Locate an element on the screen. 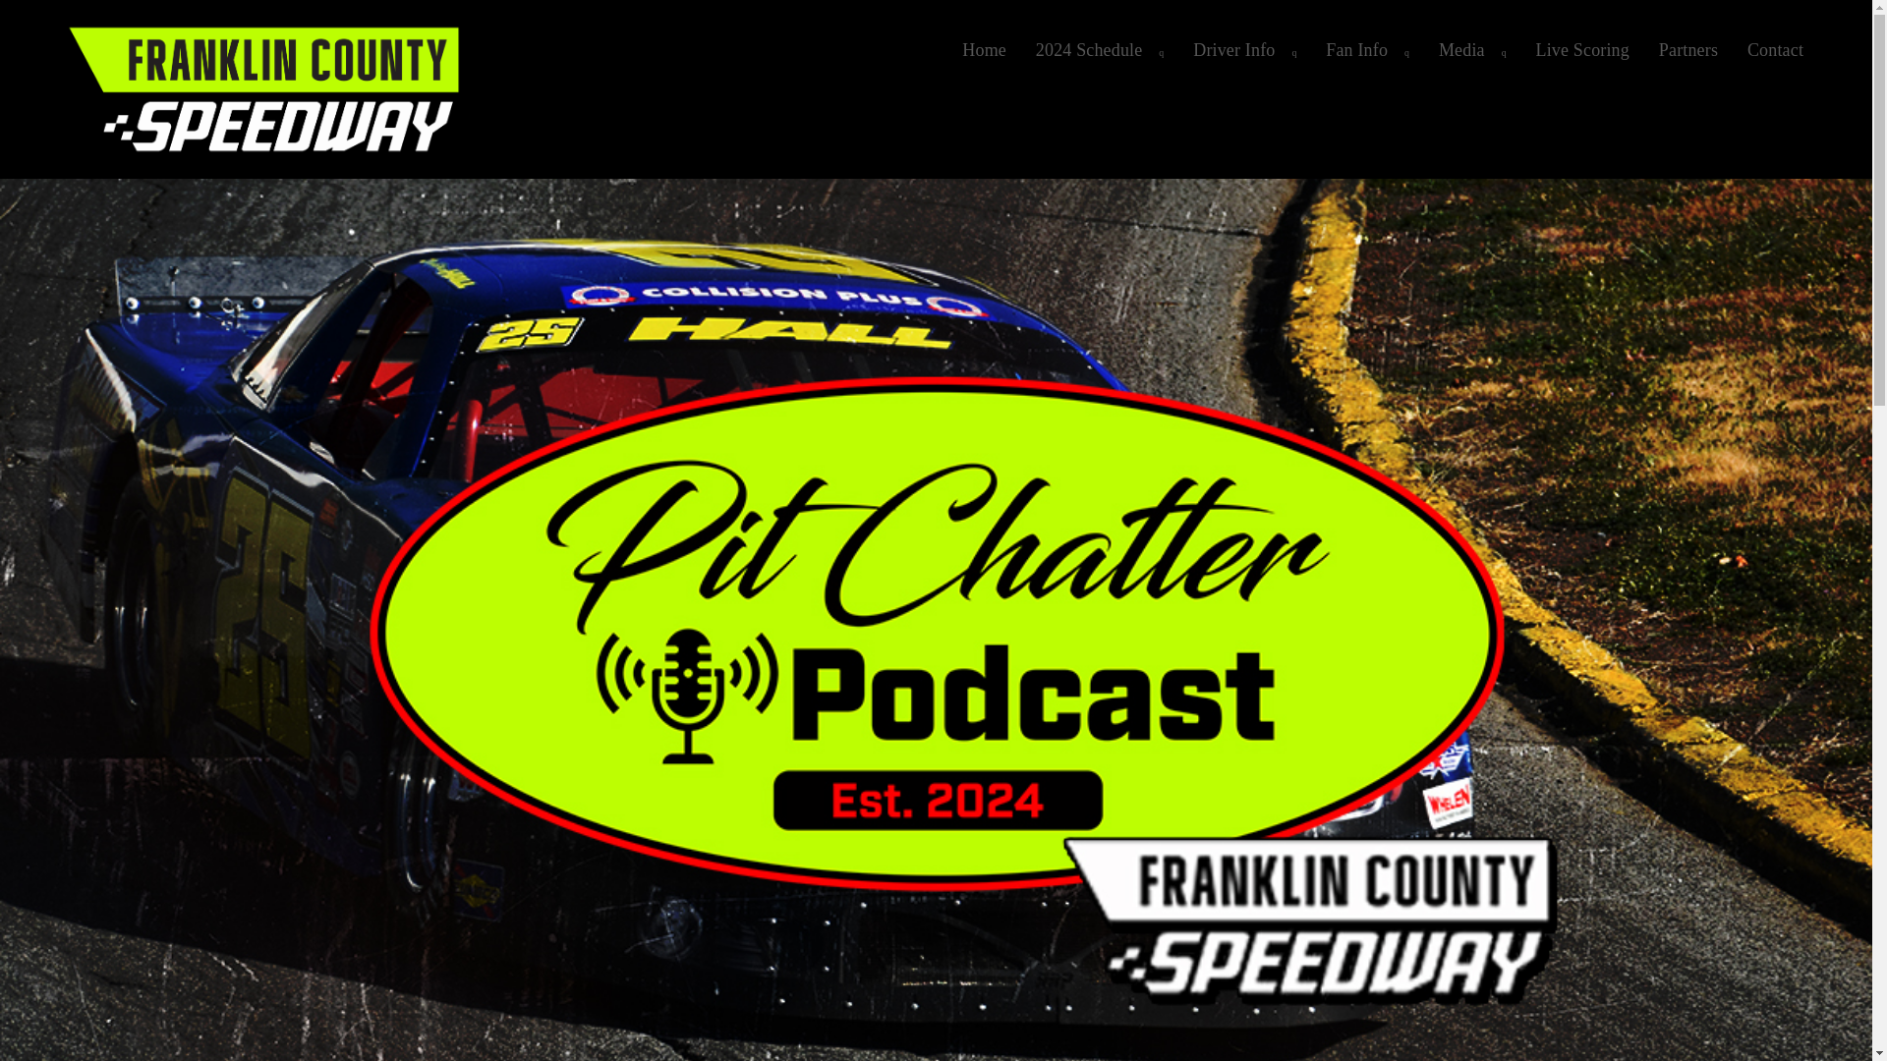 This screenshot has width=1887, height=1061. Media is located at coordinates (1472, 50).